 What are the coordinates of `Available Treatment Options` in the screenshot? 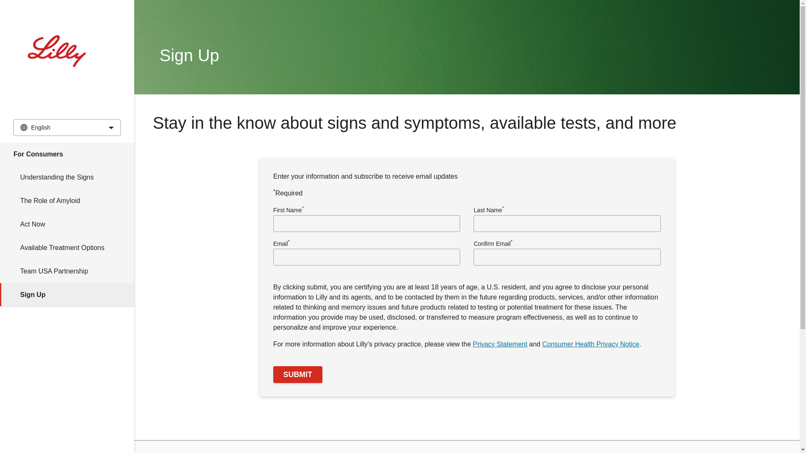 It's located at (67, 247).